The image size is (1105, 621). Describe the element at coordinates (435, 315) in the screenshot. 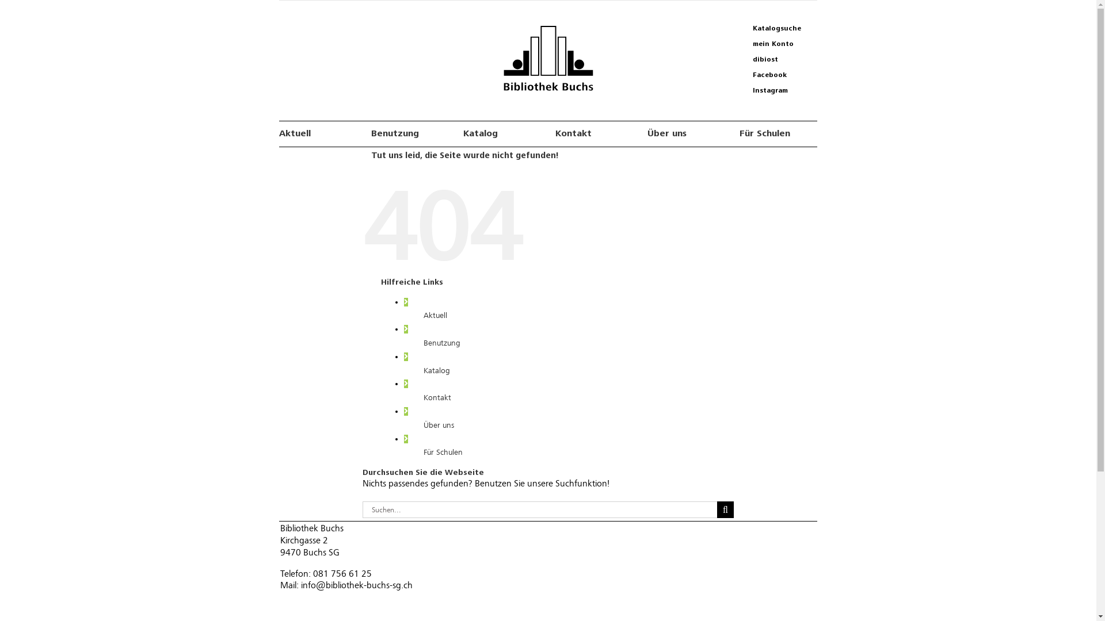

I see `Aktuell` at that location.